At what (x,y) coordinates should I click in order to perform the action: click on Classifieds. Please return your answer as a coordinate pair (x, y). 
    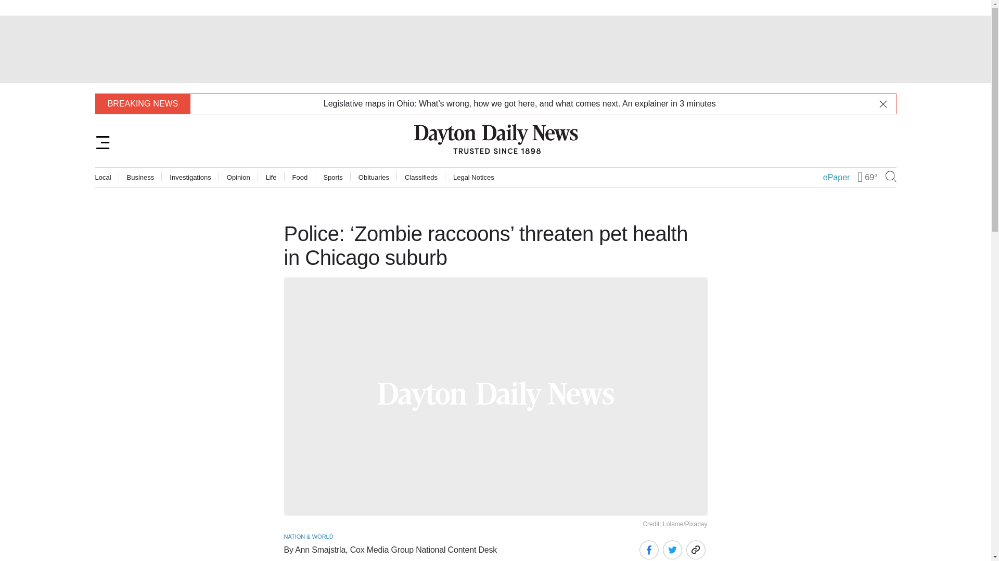
    Looking at the image, I should click on (420, 177).